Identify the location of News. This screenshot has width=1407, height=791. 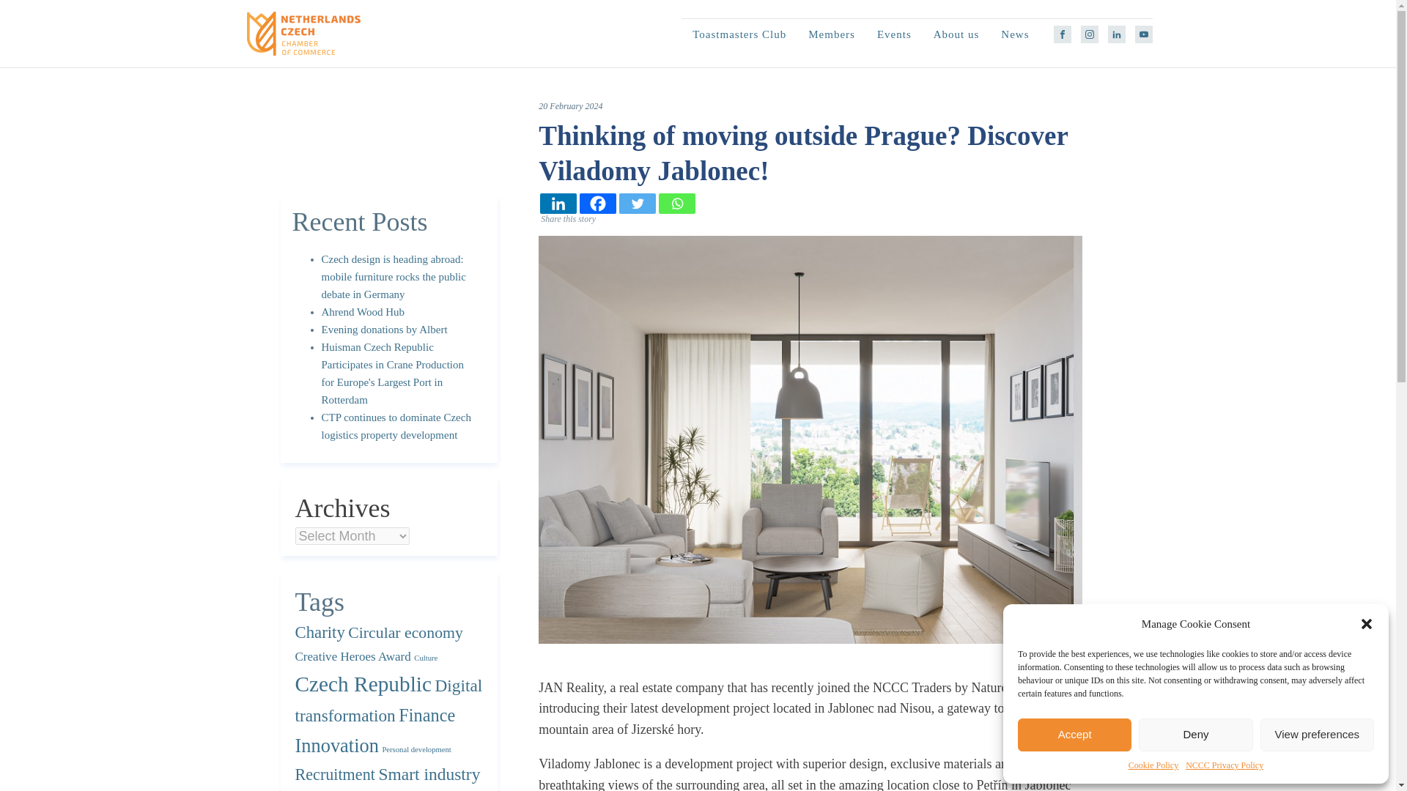
(1014, 34).